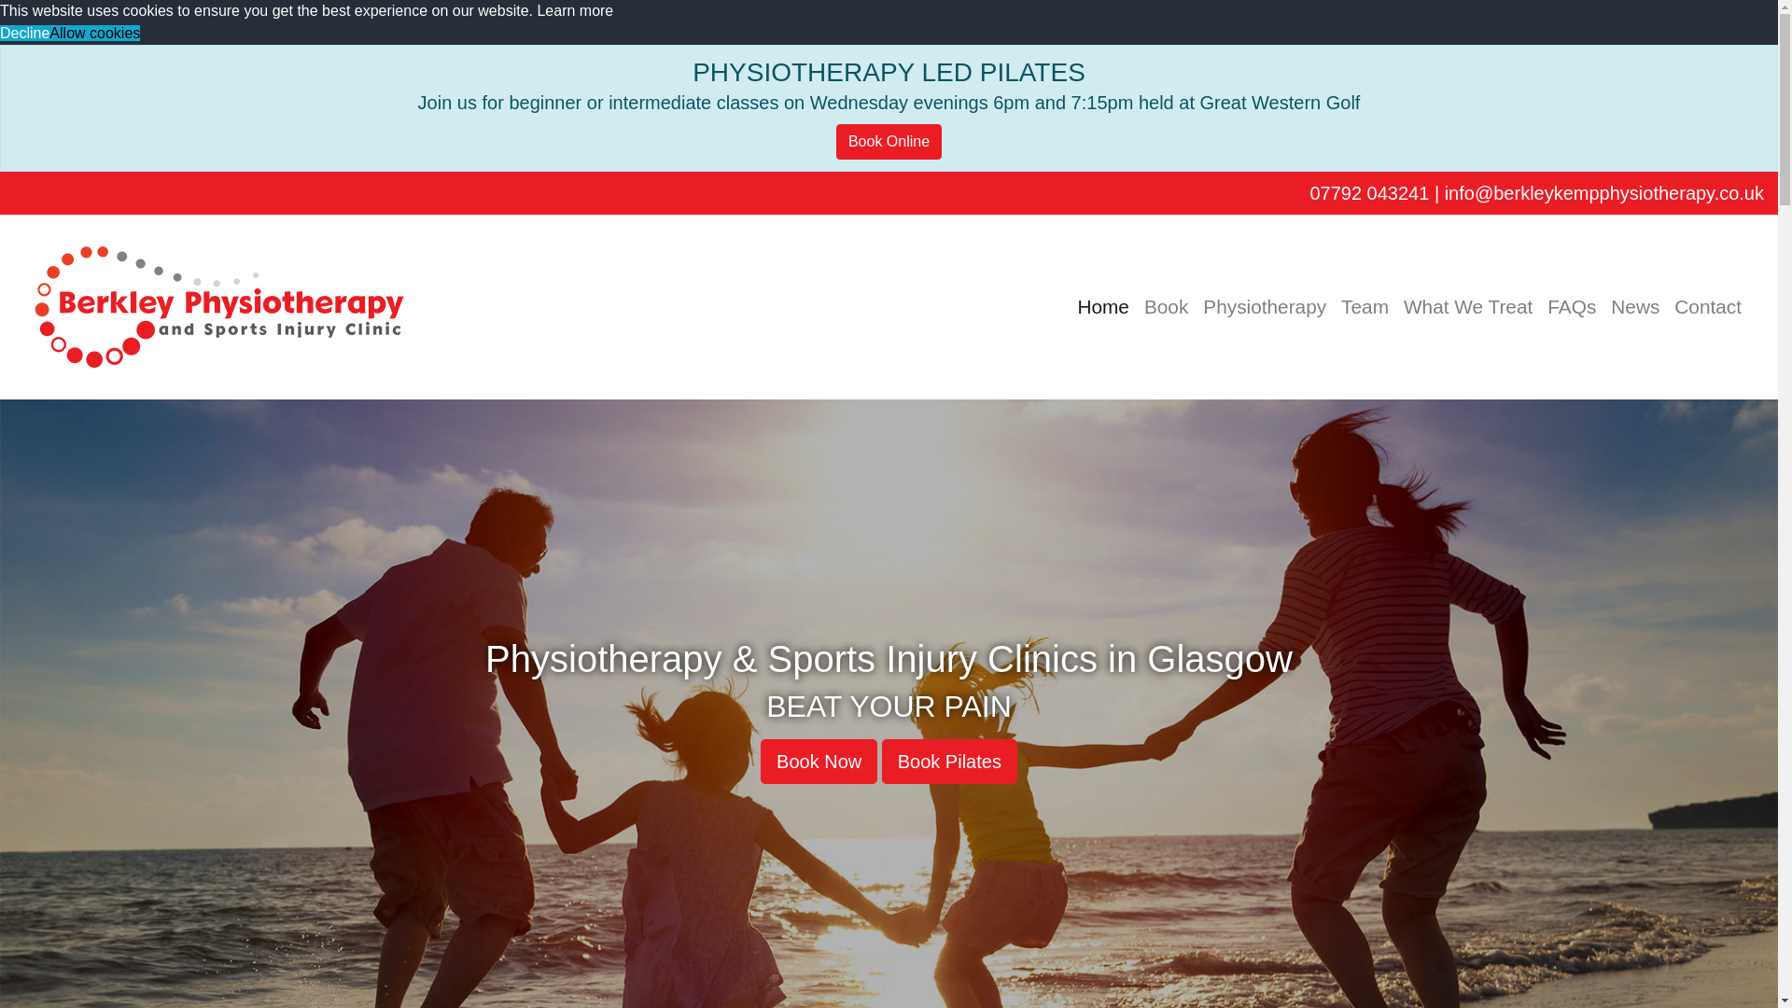 The height and width of the screenshot is (1008, 1792). Describe the element at coordinates (574, 11) in the screenshot. I see `Learn more` at that location.